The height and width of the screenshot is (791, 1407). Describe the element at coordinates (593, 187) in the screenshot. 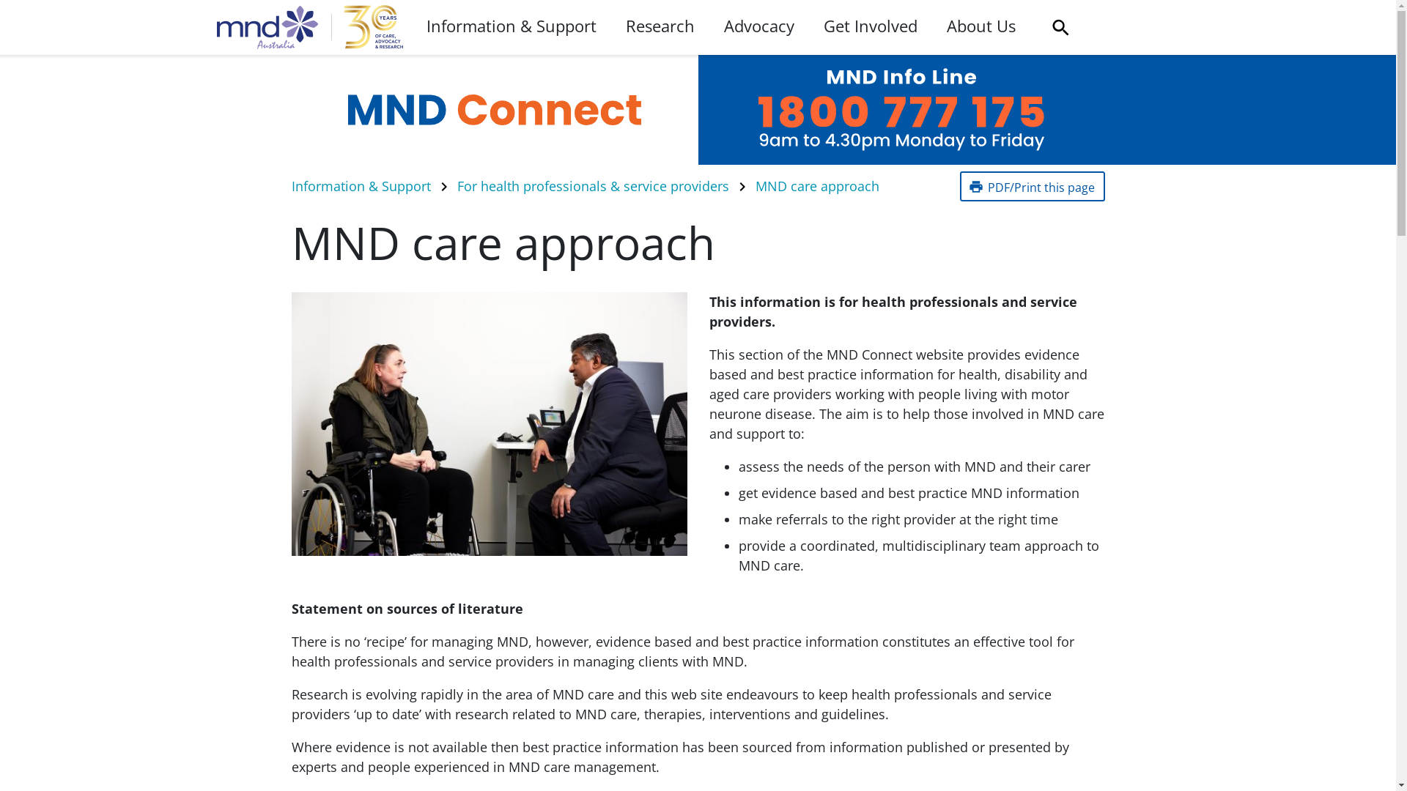

I see `For health professionals & service providers` at that location.